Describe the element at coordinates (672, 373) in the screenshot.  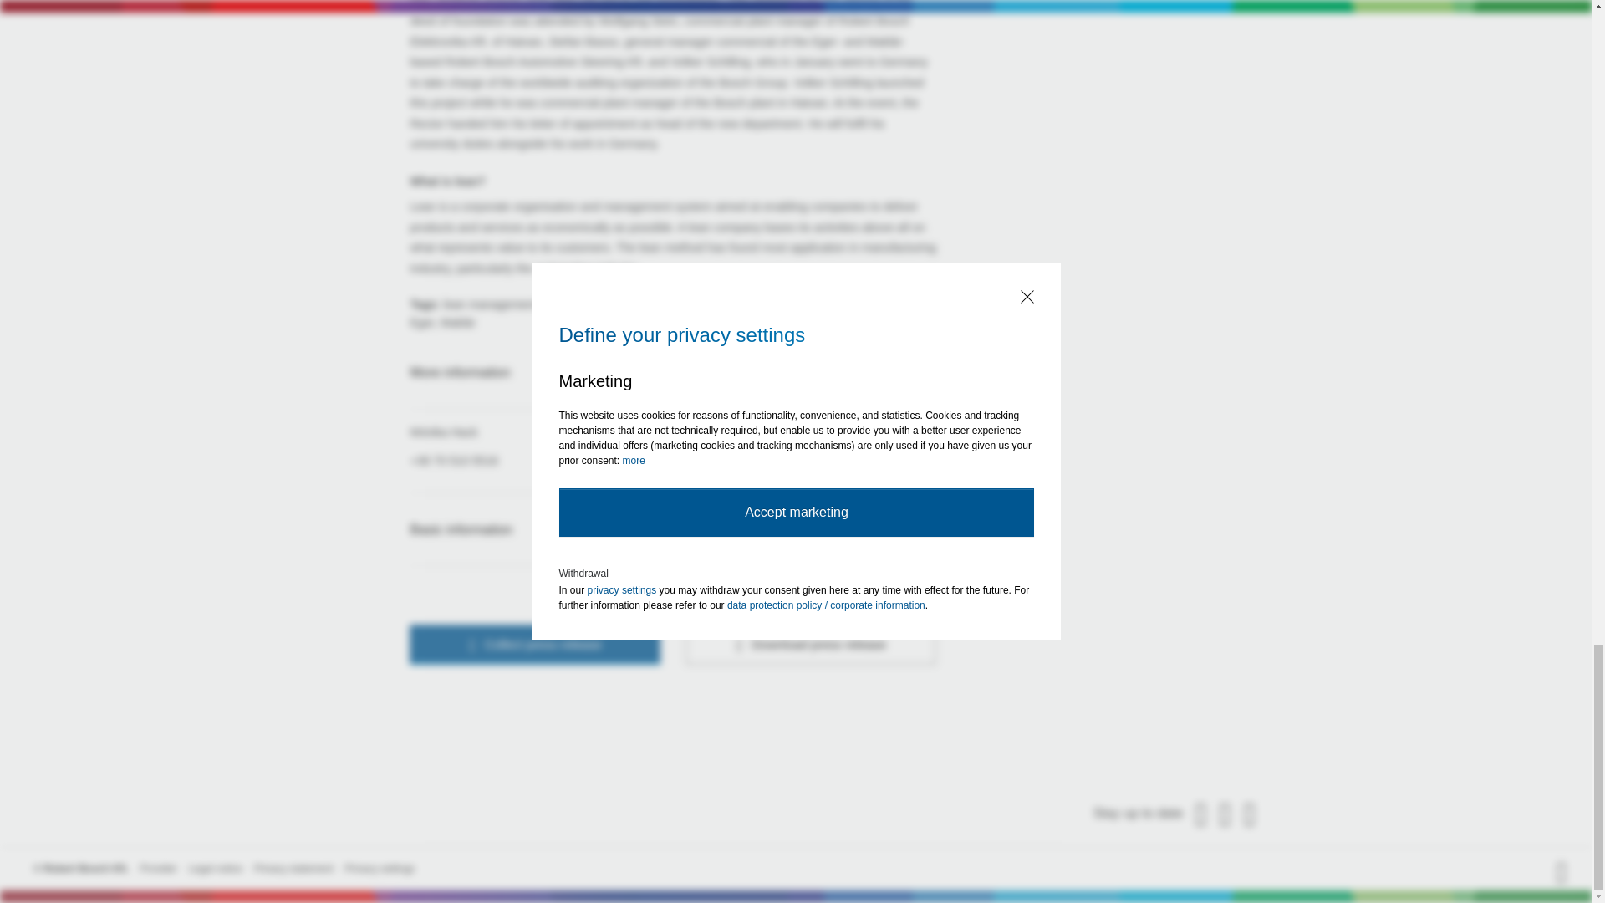
I see `More information` at that location.